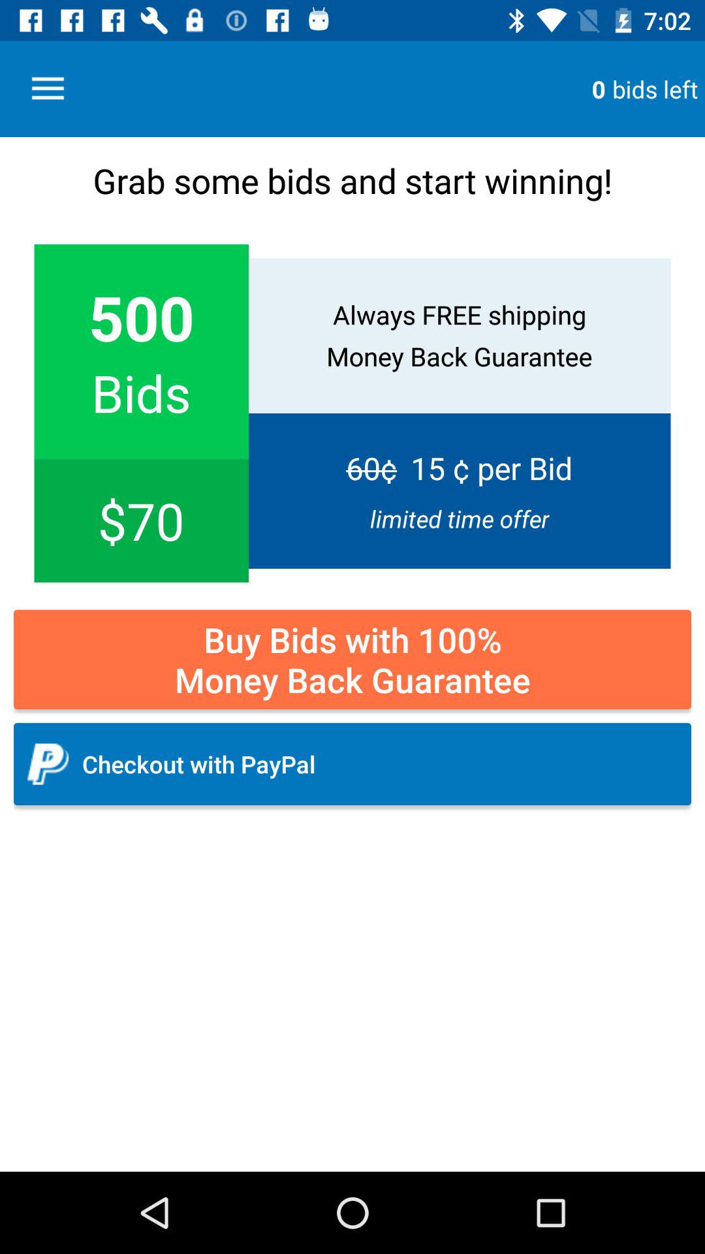 The width and height of the screenshot is (705, 1254). Describe the element at coordinates (352, 660) in the screenshot. I see `swipe until buy bids with item` at that location.